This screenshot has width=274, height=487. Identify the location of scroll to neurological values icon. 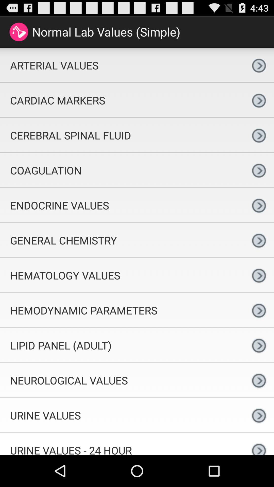
(122, 380).